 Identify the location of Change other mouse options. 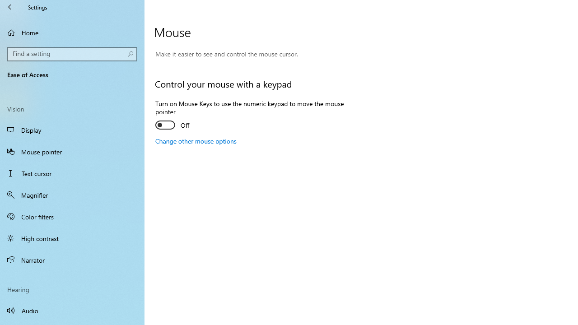
(196, 141).